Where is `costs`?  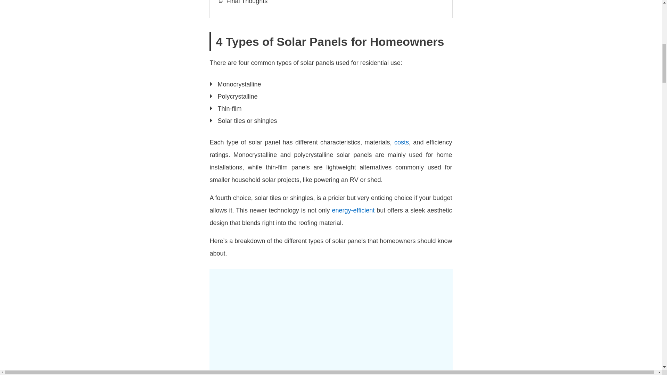
costs is located at coordinates (401, 142).